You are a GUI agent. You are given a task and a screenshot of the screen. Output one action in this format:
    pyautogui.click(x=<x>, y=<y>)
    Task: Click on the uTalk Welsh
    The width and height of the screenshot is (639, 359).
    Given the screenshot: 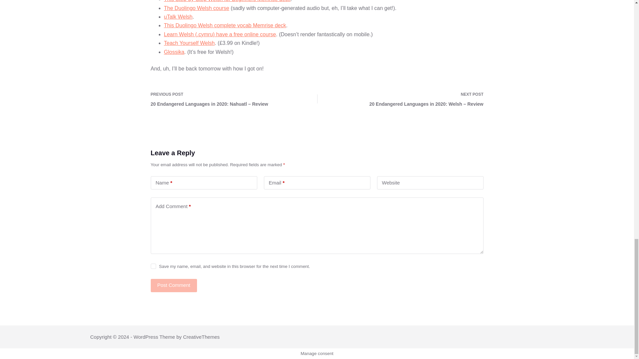 What is the action you would take?
    pyautogui.click(x=178, y=17)
    